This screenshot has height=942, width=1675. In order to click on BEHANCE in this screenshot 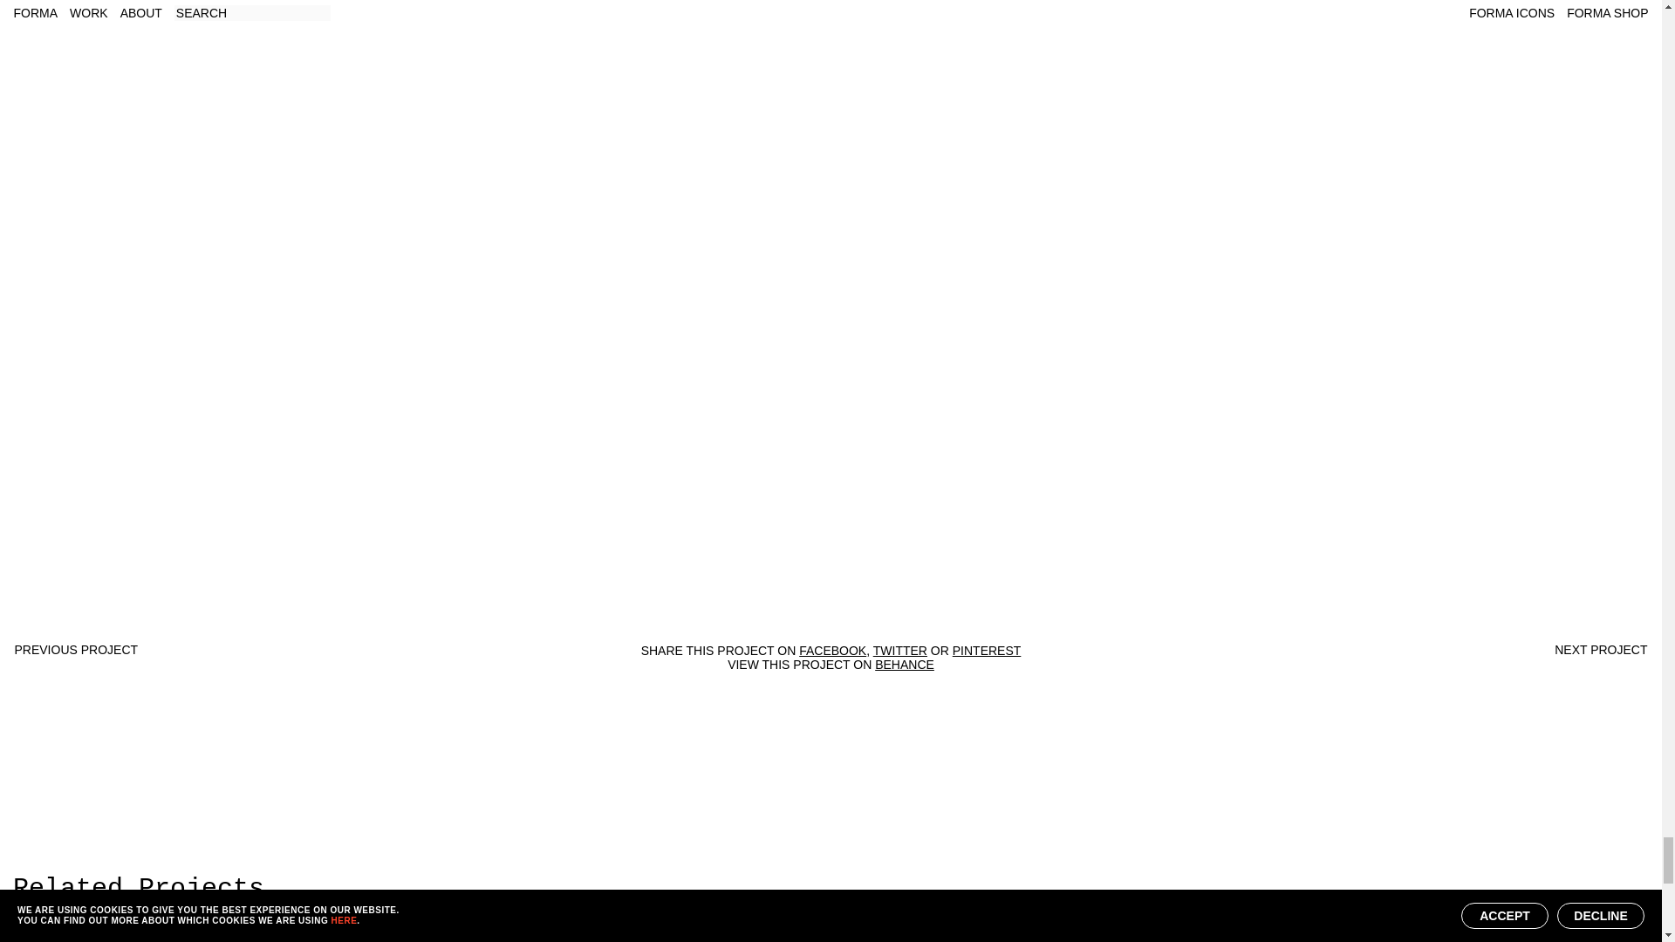, I will do `click(904, 665)`.